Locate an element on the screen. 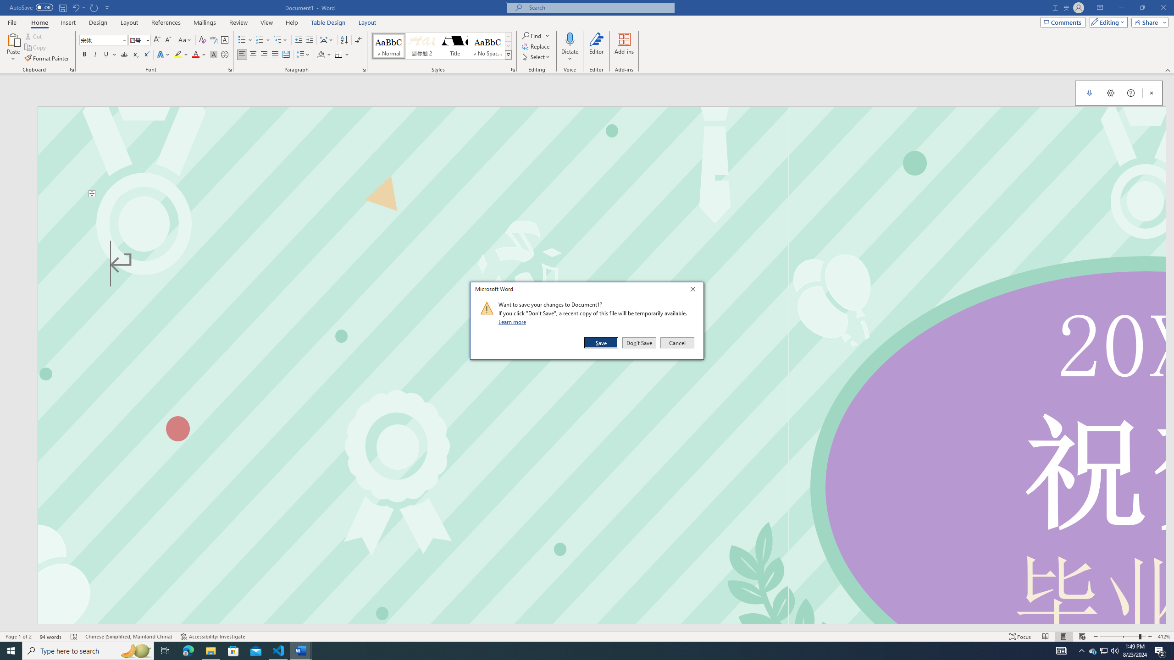 The height and width of the screenshot is (660, 1174). Microsoft search is located at coordinates (599, 7).